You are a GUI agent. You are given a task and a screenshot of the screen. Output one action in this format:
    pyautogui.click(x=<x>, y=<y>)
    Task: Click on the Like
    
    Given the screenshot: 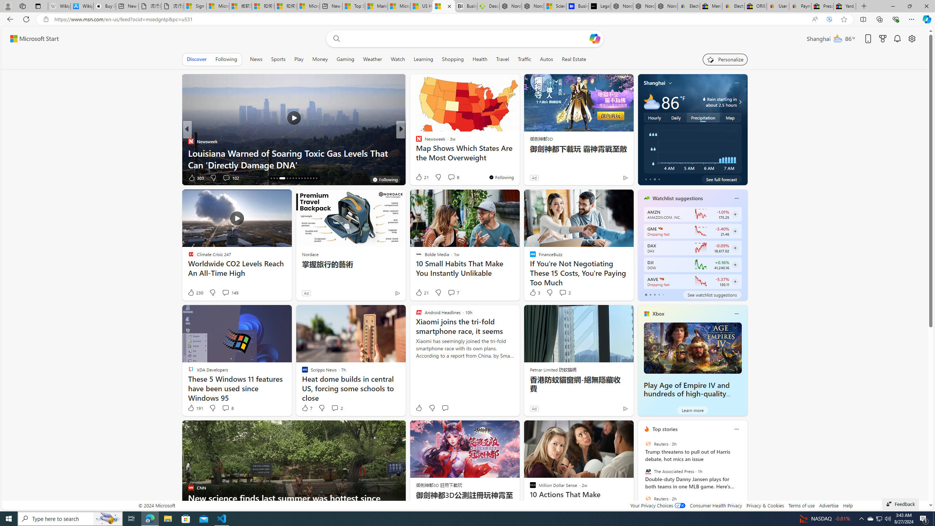 What is the action you would take?
    pyautogui.click(x=419, y=408)
    